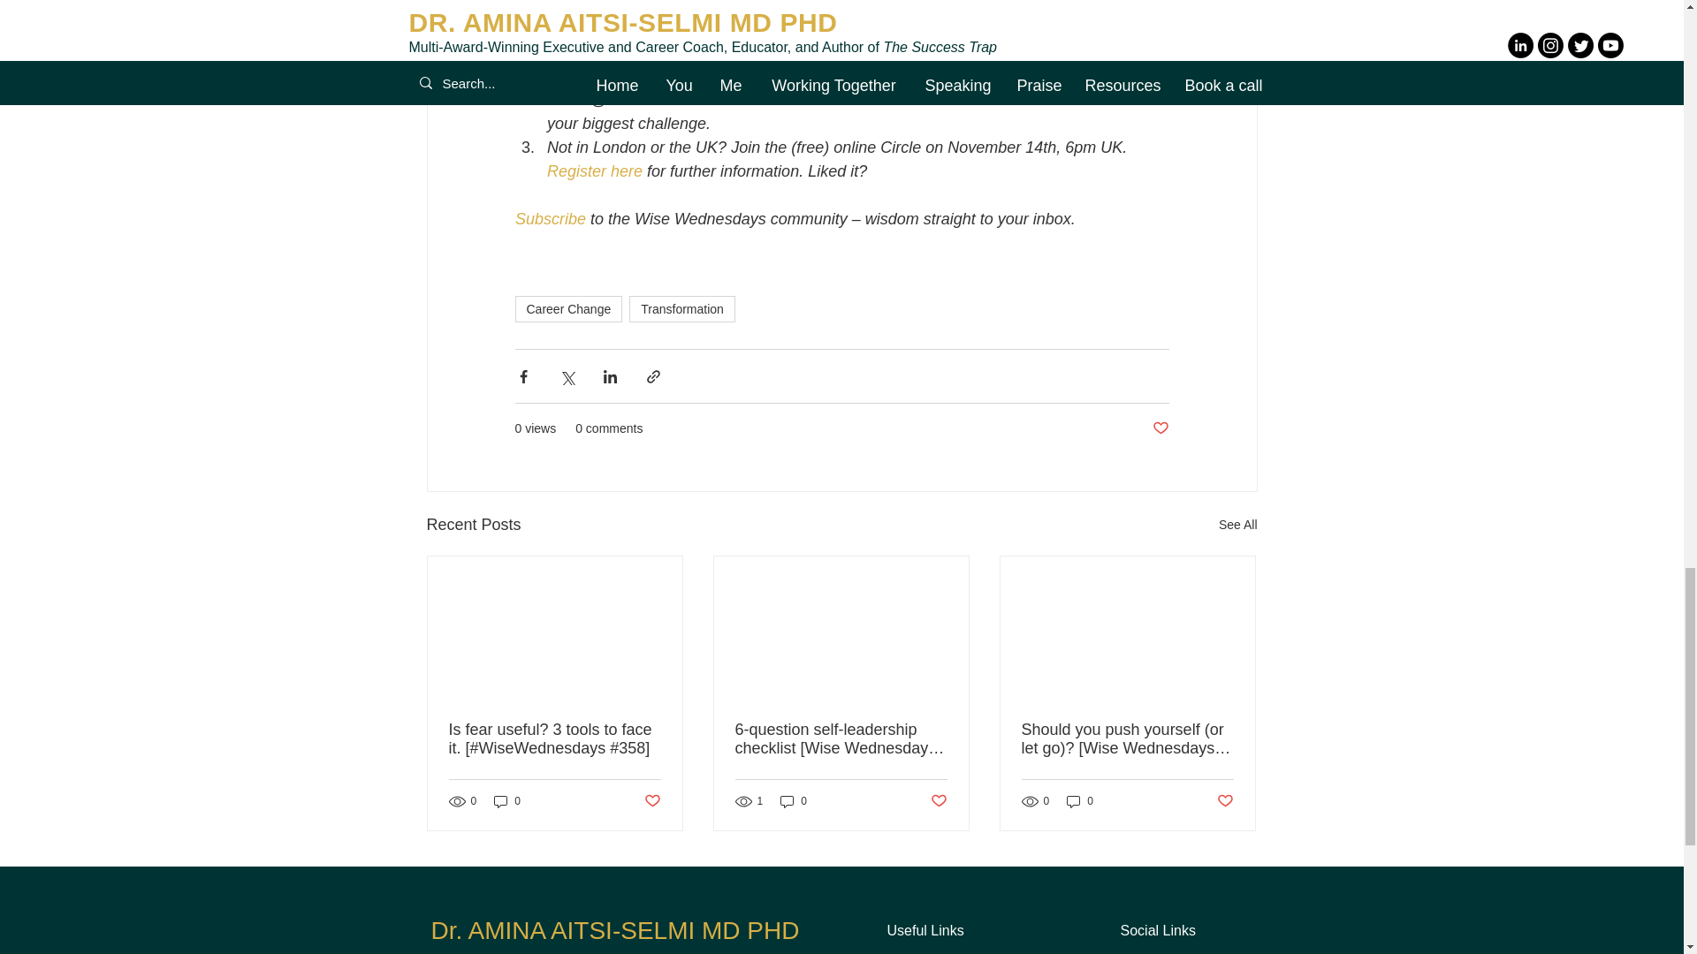 The width and height of the screenshot is (1697, 954). What do you see at coordinates (594, 171) in the screenshot?
I see `Register here` at bounding box center [594, 171].